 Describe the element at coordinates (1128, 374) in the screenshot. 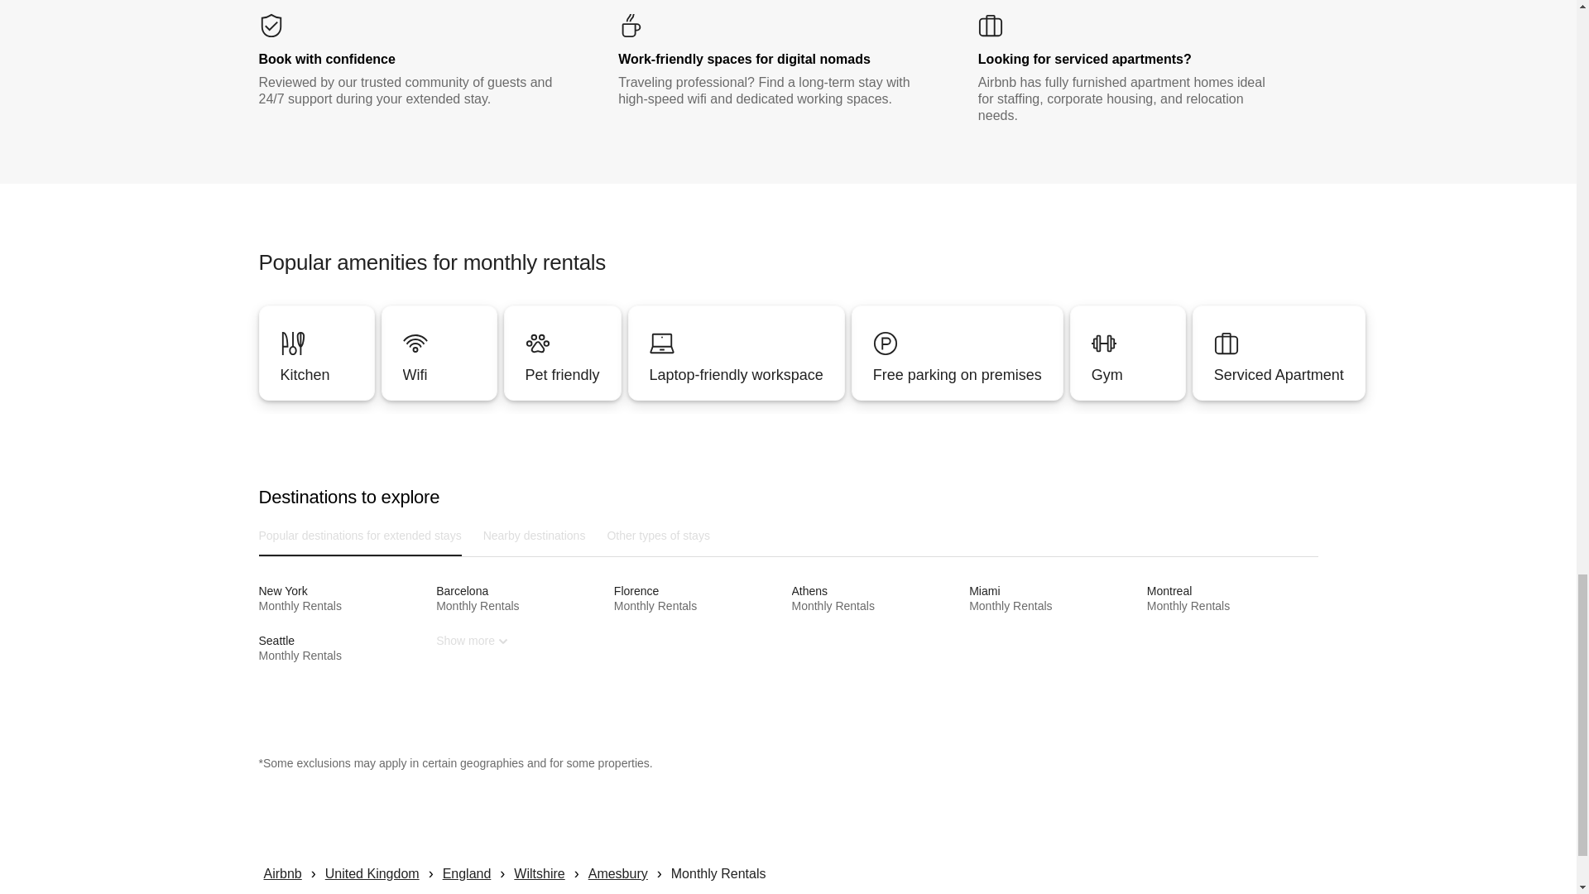

I see `Free parking on premises` at that location.